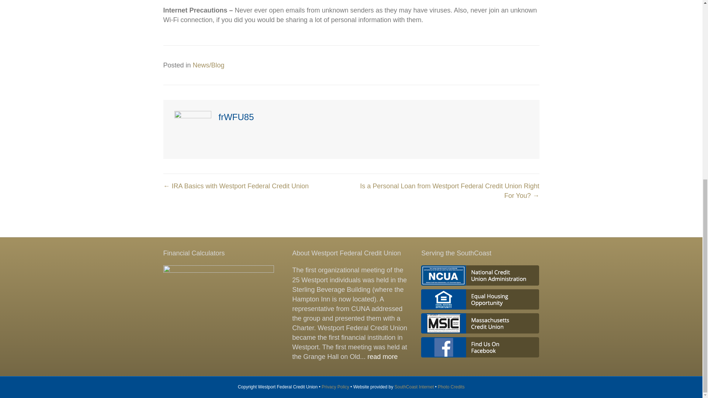 The height and width of the screenshot is (398, 708). What do you see at coordinates (383, 357) in the screenshot?
I see `read more` at bounding box center [383, 357].